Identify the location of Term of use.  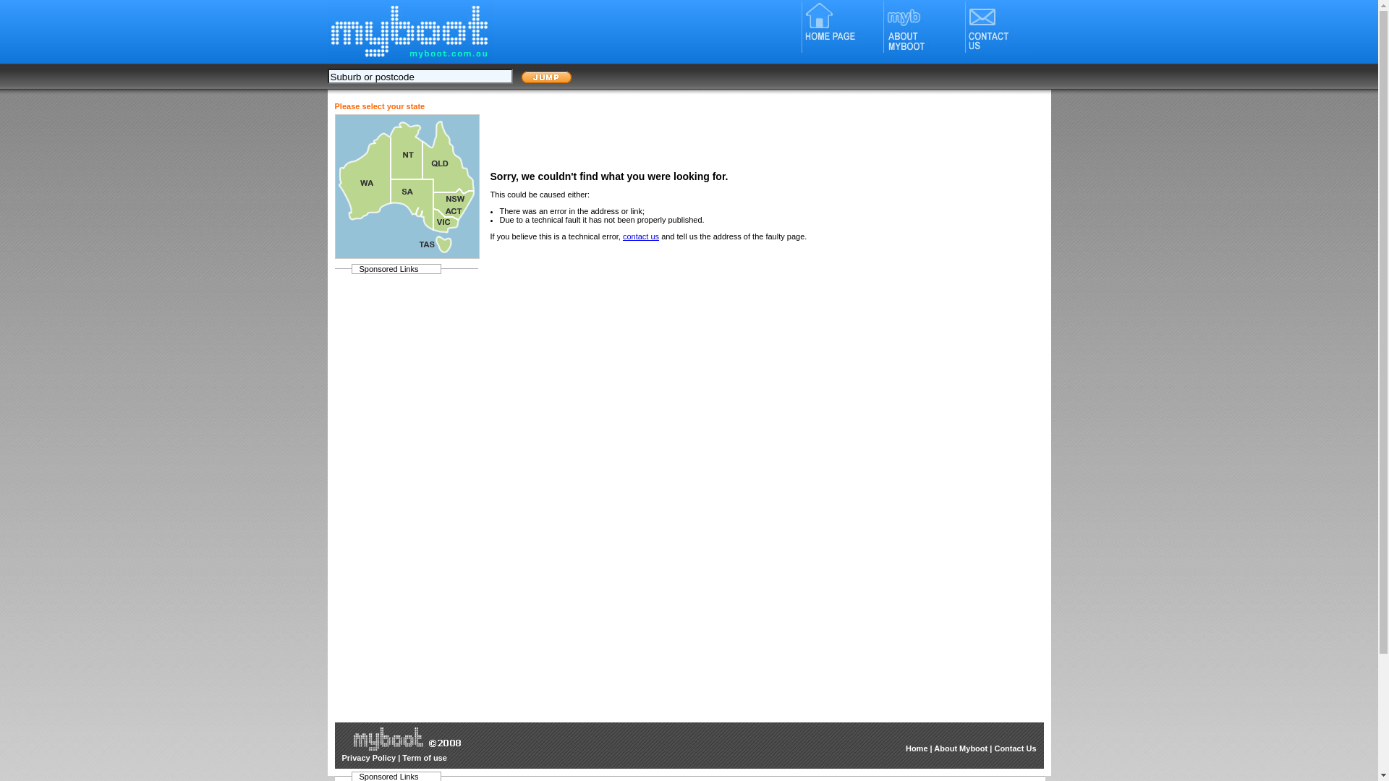
(425, 758).